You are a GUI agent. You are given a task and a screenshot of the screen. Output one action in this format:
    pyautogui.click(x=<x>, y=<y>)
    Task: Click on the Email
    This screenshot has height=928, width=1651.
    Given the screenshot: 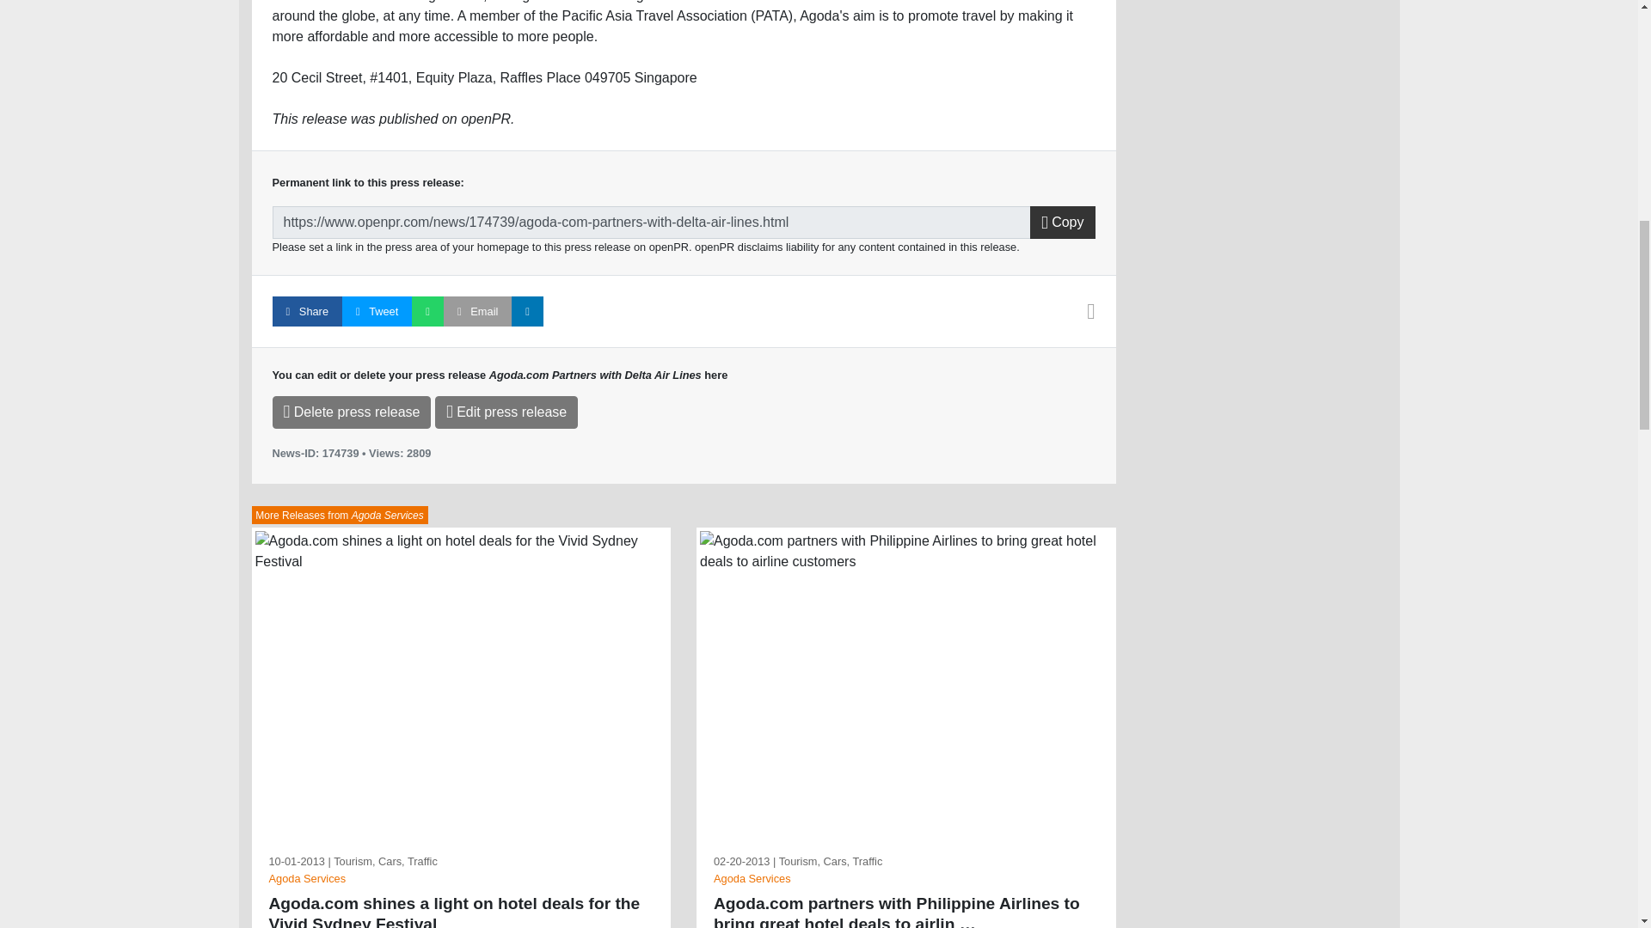 What is the action you would take?
    pyautogui.click(x=478, y=311)
    